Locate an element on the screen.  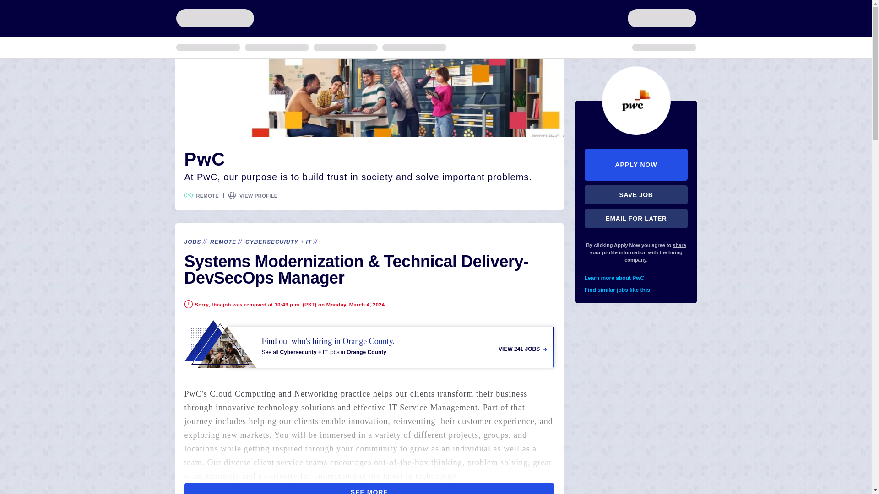
SAVE JOB is located at coordinates (636, 195).